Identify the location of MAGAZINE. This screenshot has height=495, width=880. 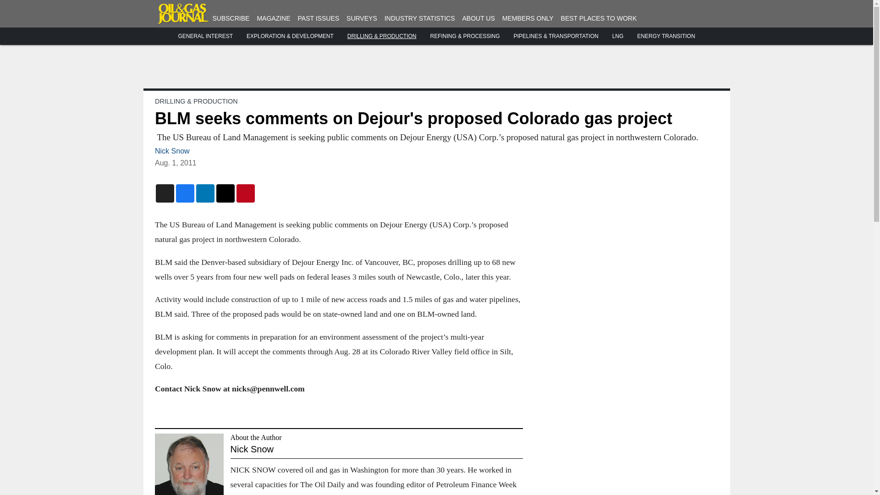
(273, 18).